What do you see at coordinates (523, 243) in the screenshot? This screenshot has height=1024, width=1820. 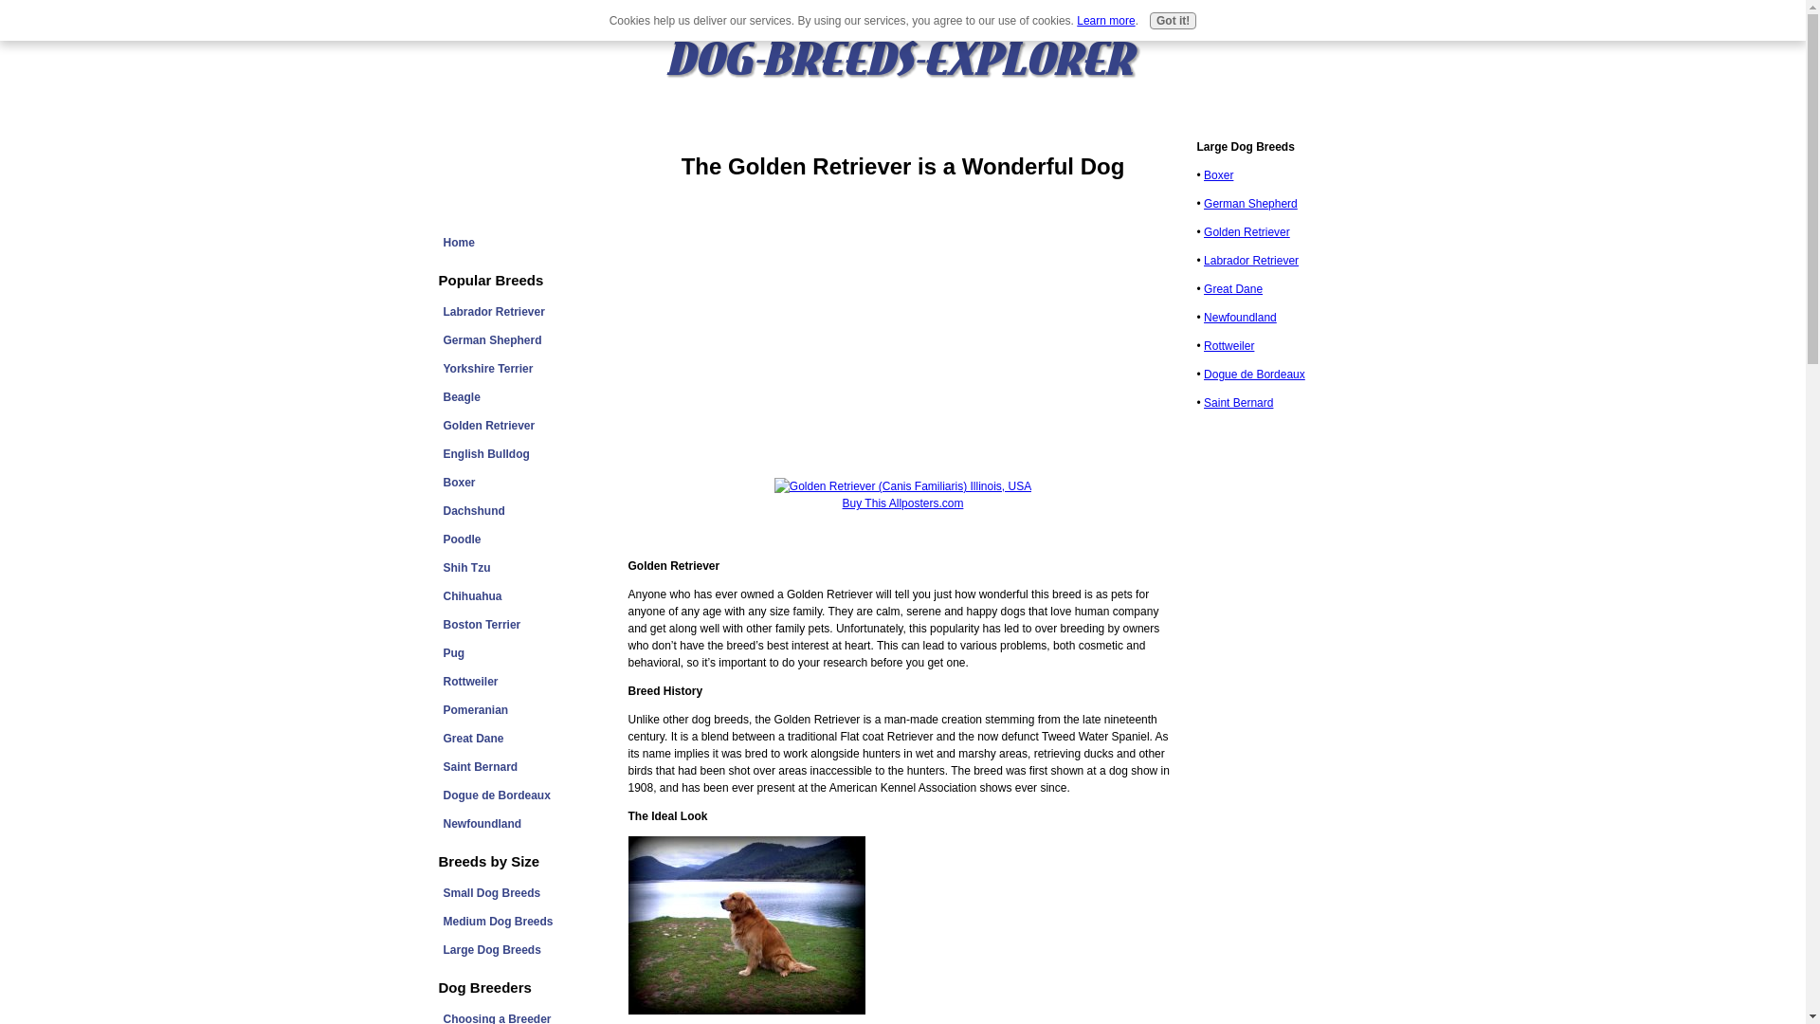 I see `Home` at bounding box center [523, 243].